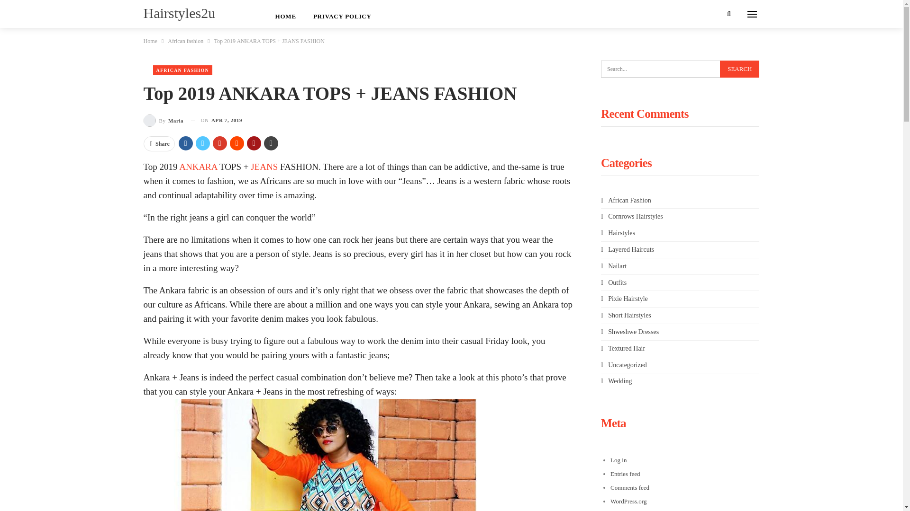 The width and height of the screenshot is (910, 511). What do you see at coordinates (163, 120) in the screenshot?
I see `By Maria` at bounding box center [163, 120].